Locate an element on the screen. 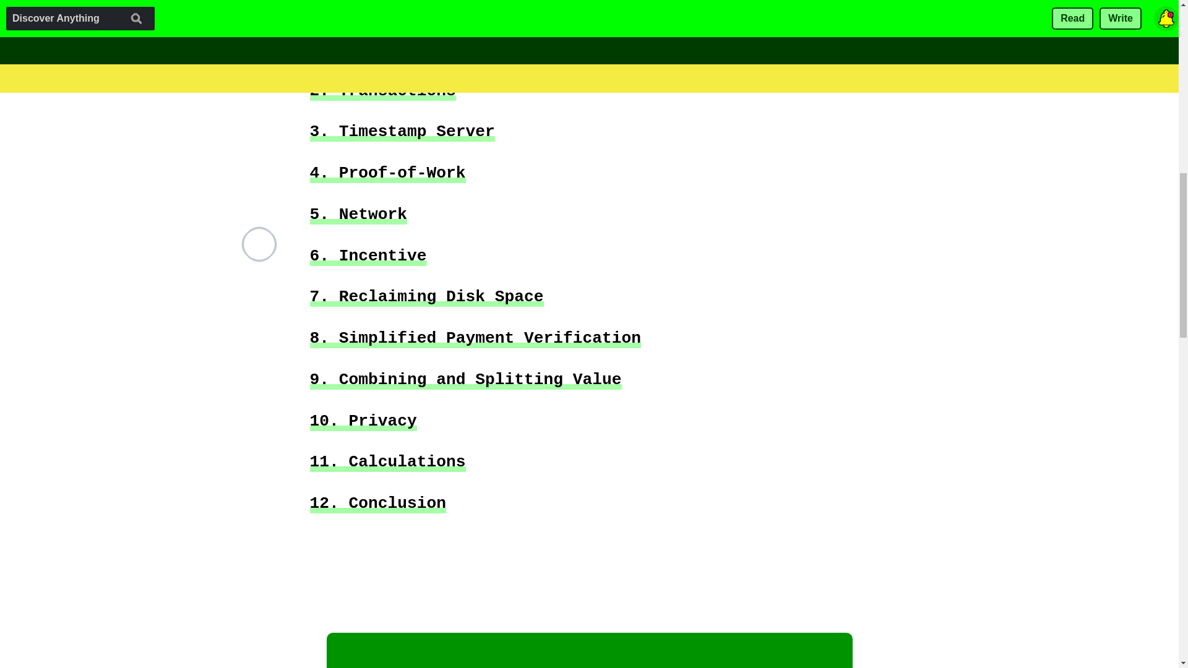 The width and height of the screenshot is (1188, 668). 1. Introduction is located at coordinates (382, 49).